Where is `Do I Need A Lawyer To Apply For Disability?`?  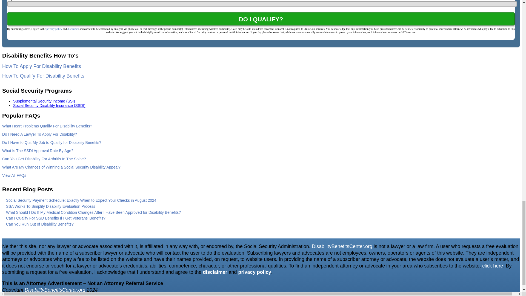
Do I Need A Lawyer To Apply For Disability? is located at coordinates (39, 134).